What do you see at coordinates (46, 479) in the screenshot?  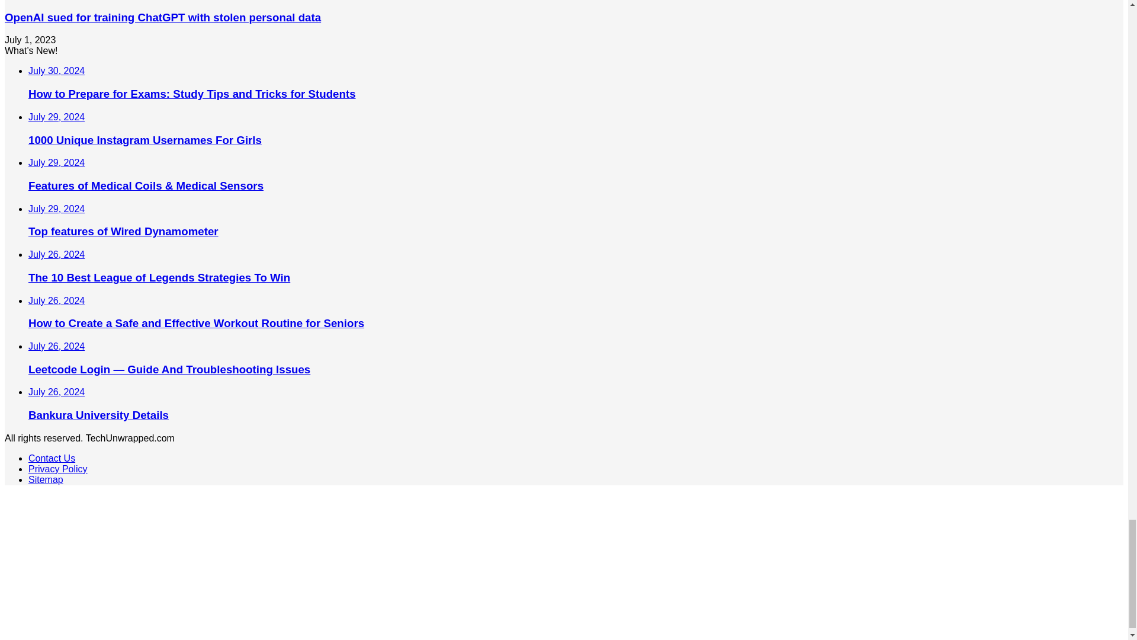 I see `Sitemap` at bounding box center [46, 479].